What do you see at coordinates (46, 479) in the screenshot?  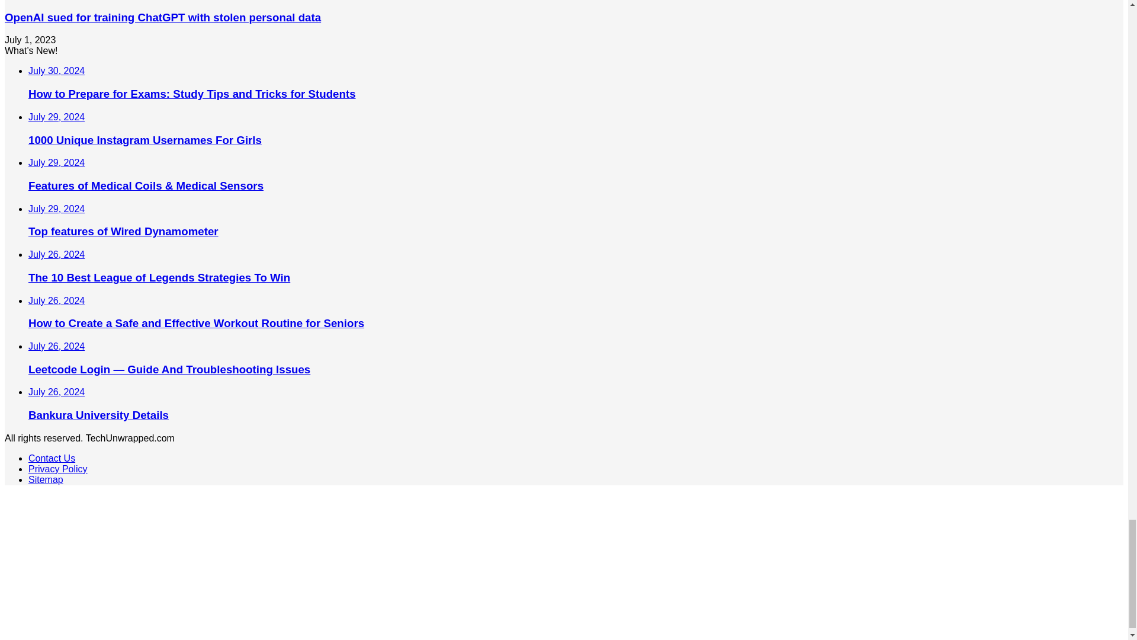 I see `Sitemap` at bounding box center [46, 479].